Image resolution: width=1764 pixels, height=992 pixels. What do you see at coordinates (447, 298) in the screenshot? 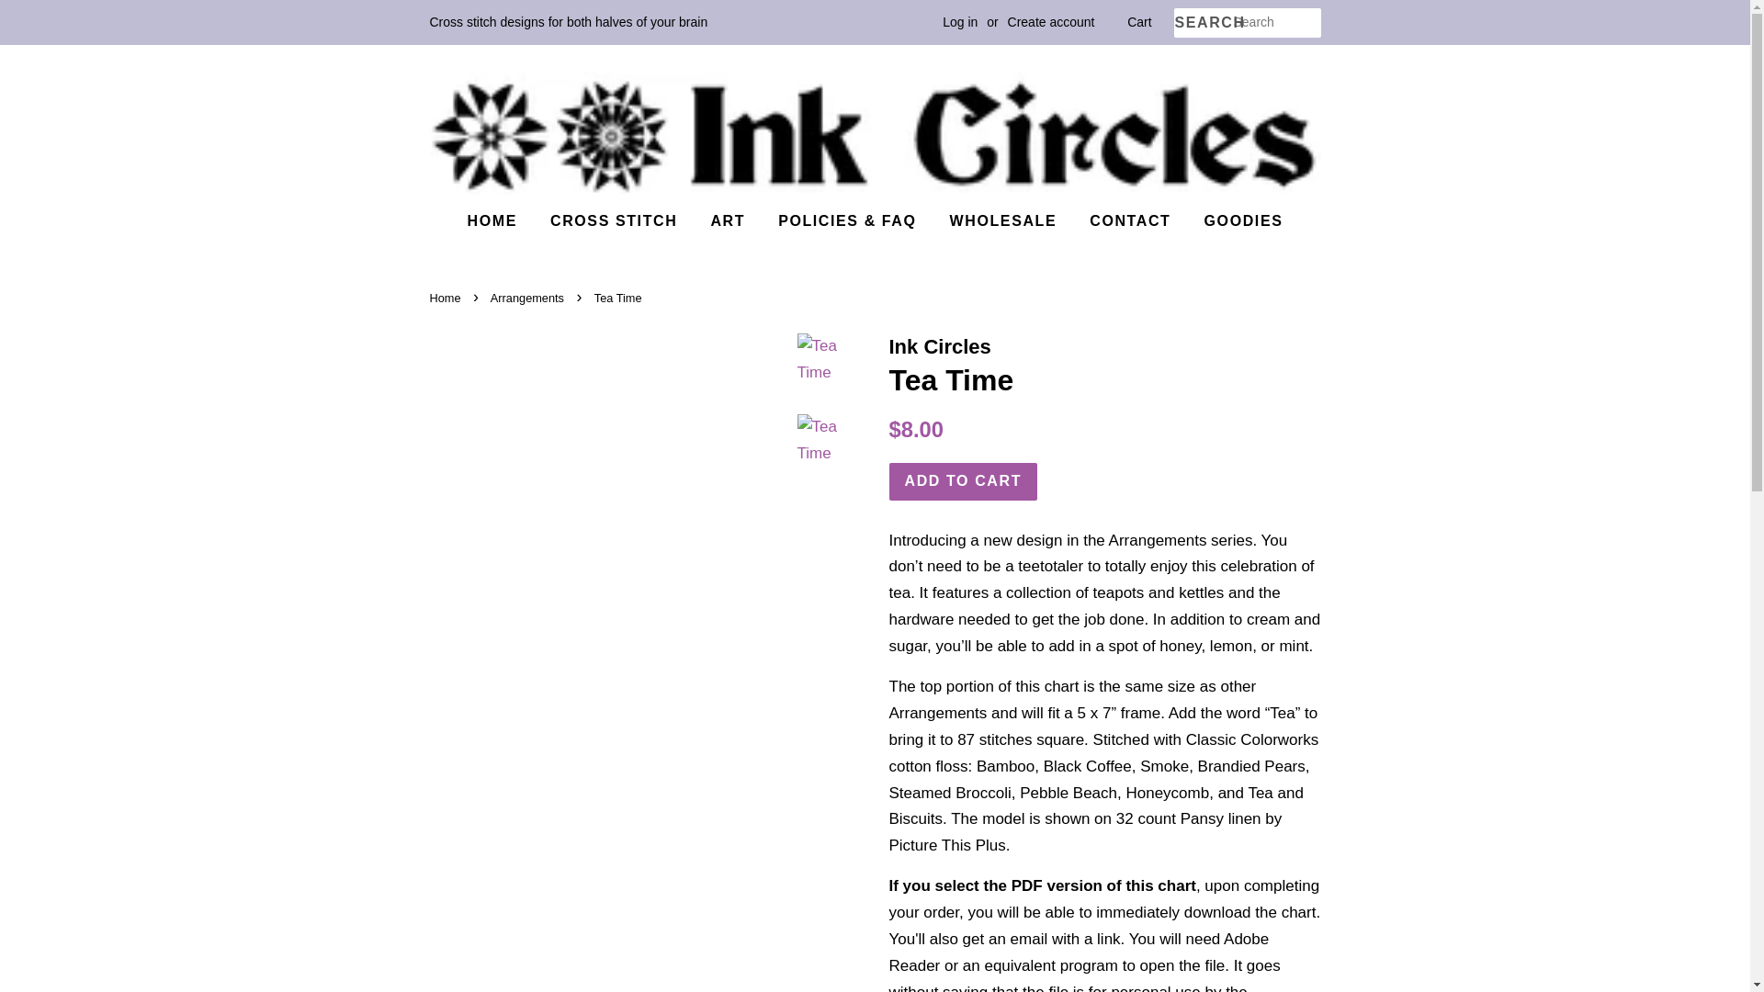
I see `Back to the frontpage` at bounding box center [447, 298].